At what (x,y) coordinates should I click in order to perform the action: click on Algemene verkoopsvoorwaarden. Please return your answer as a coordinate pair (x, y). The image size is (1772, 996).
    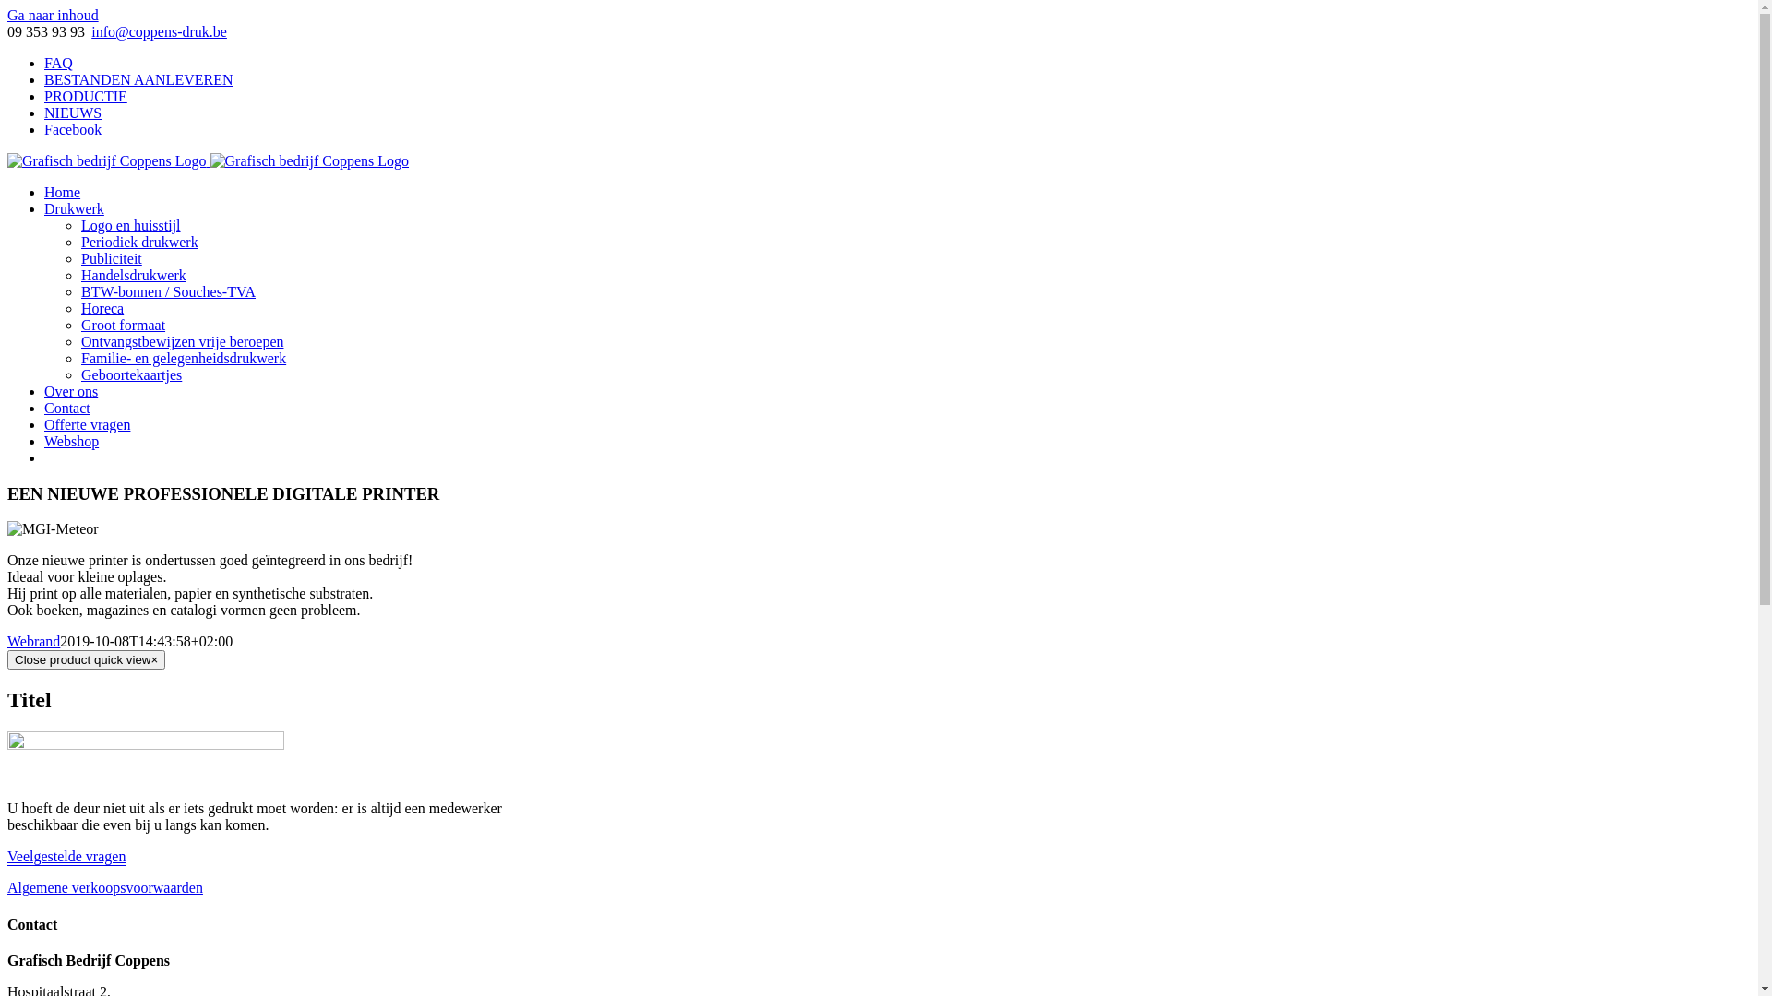
    Looking at the image, I should click on (105, 887).